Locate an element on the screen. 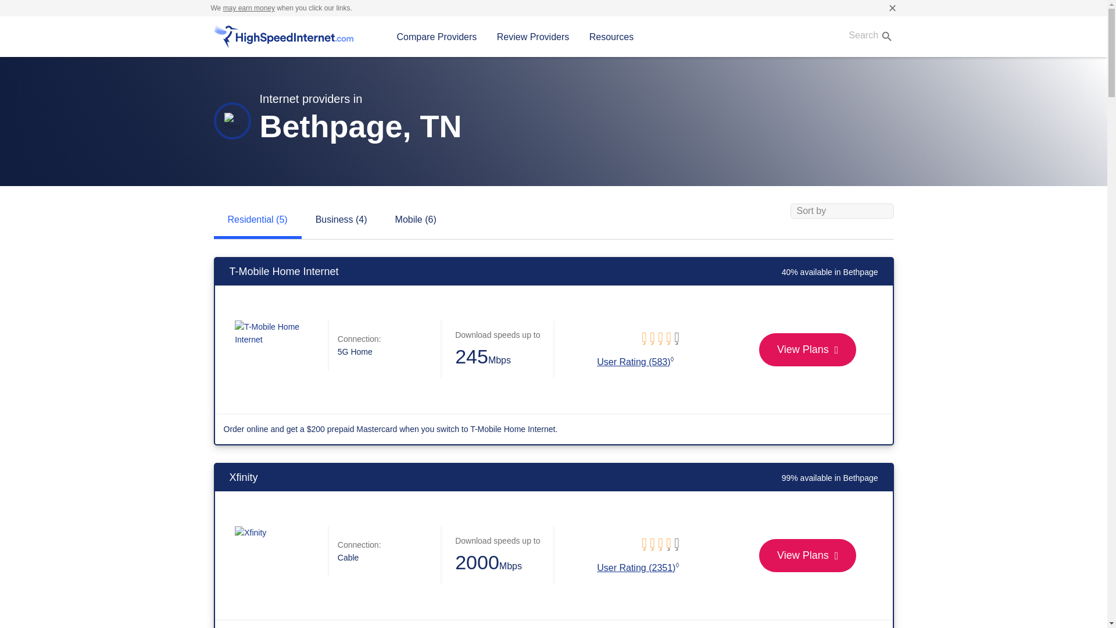 This screenshot has width=1116, height=628. Resources is located at coordinates (611, 37).